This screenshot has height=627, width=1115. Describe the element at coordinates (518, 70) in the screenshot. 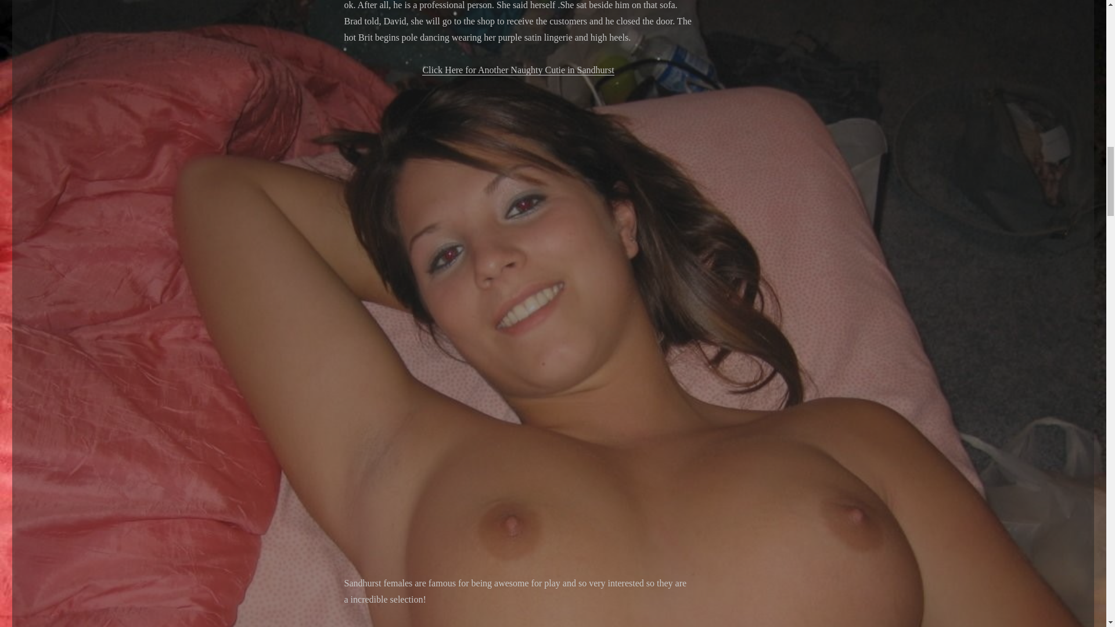

I see `Click Here for Another Naughty Cutie in Sandhurst` at that location.